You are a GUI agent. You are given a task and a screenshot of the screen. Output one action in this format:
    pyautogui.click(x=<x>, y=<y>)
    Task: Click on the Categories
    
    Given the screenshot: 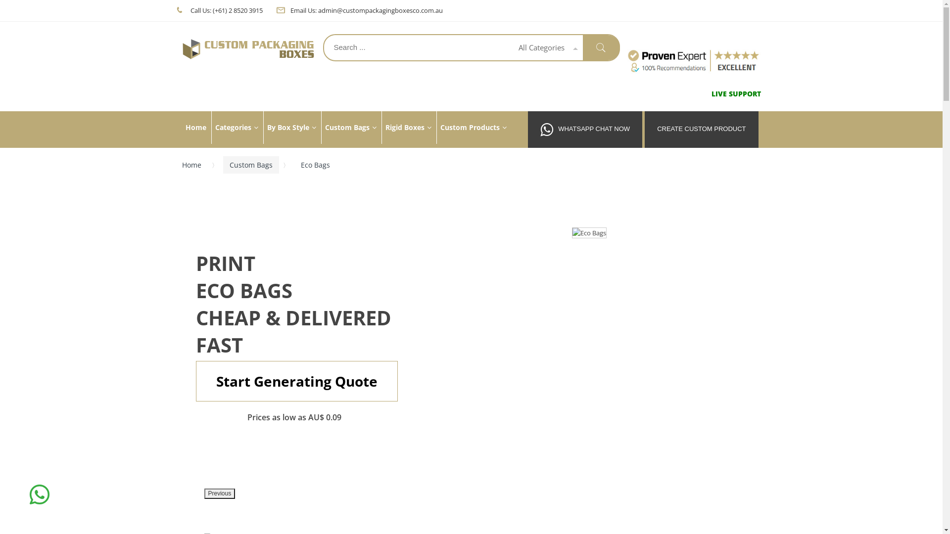 What is the action you would take?
    pyautogui.click(x=236, y=128)
    